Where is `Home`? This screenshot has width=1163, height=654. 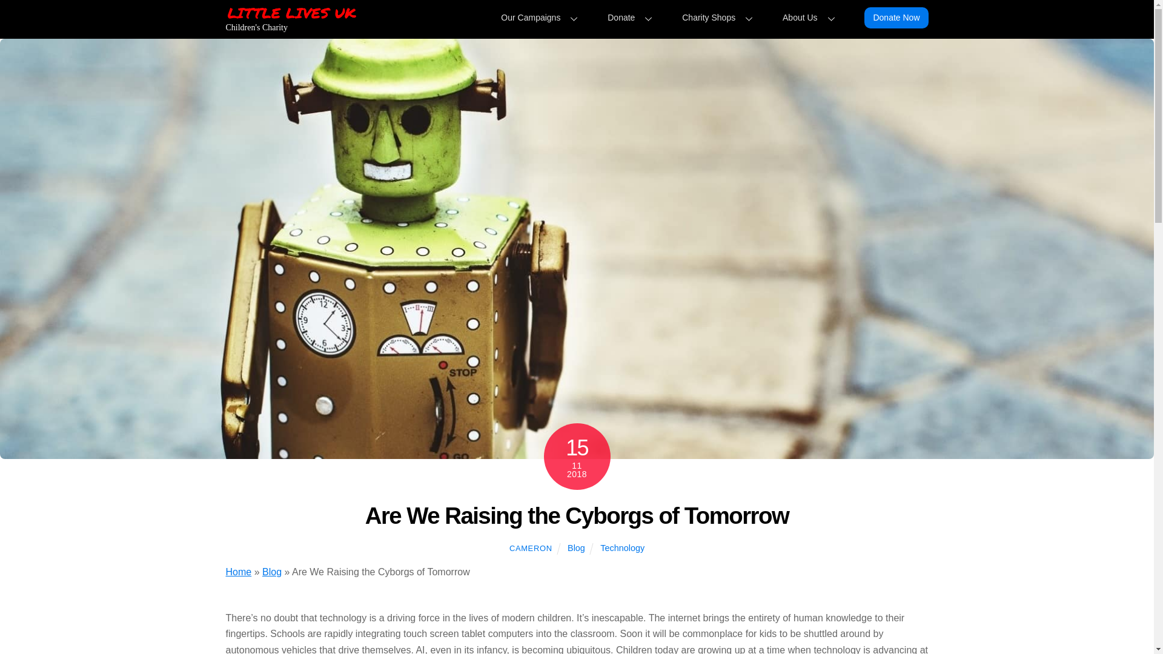
Home is located at coordinates (238, 572).